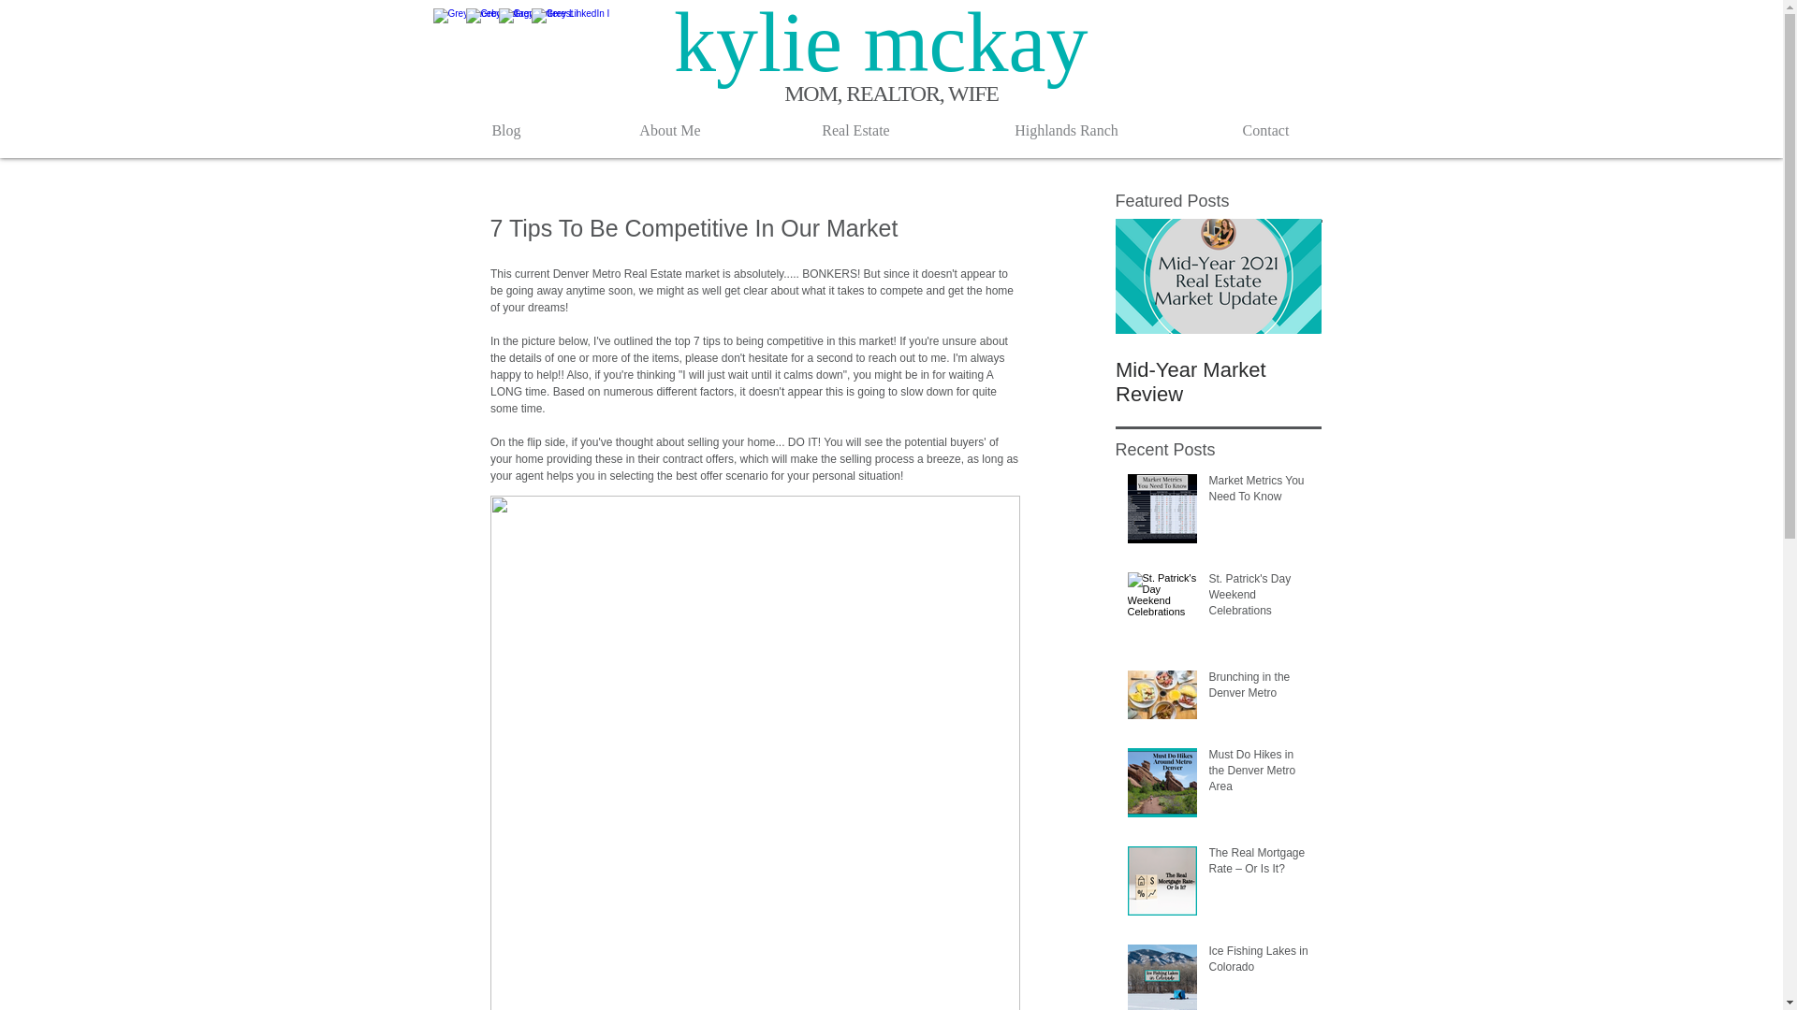  I want to click on Mid-Year Market Review, so click(1219, 382).